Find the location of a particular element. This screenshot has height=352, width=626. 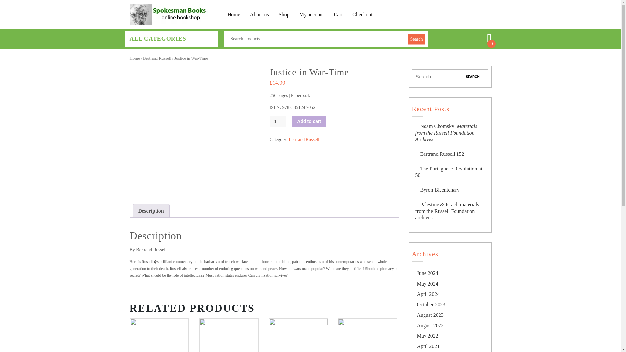

1 is located at coordinates (277, 121).